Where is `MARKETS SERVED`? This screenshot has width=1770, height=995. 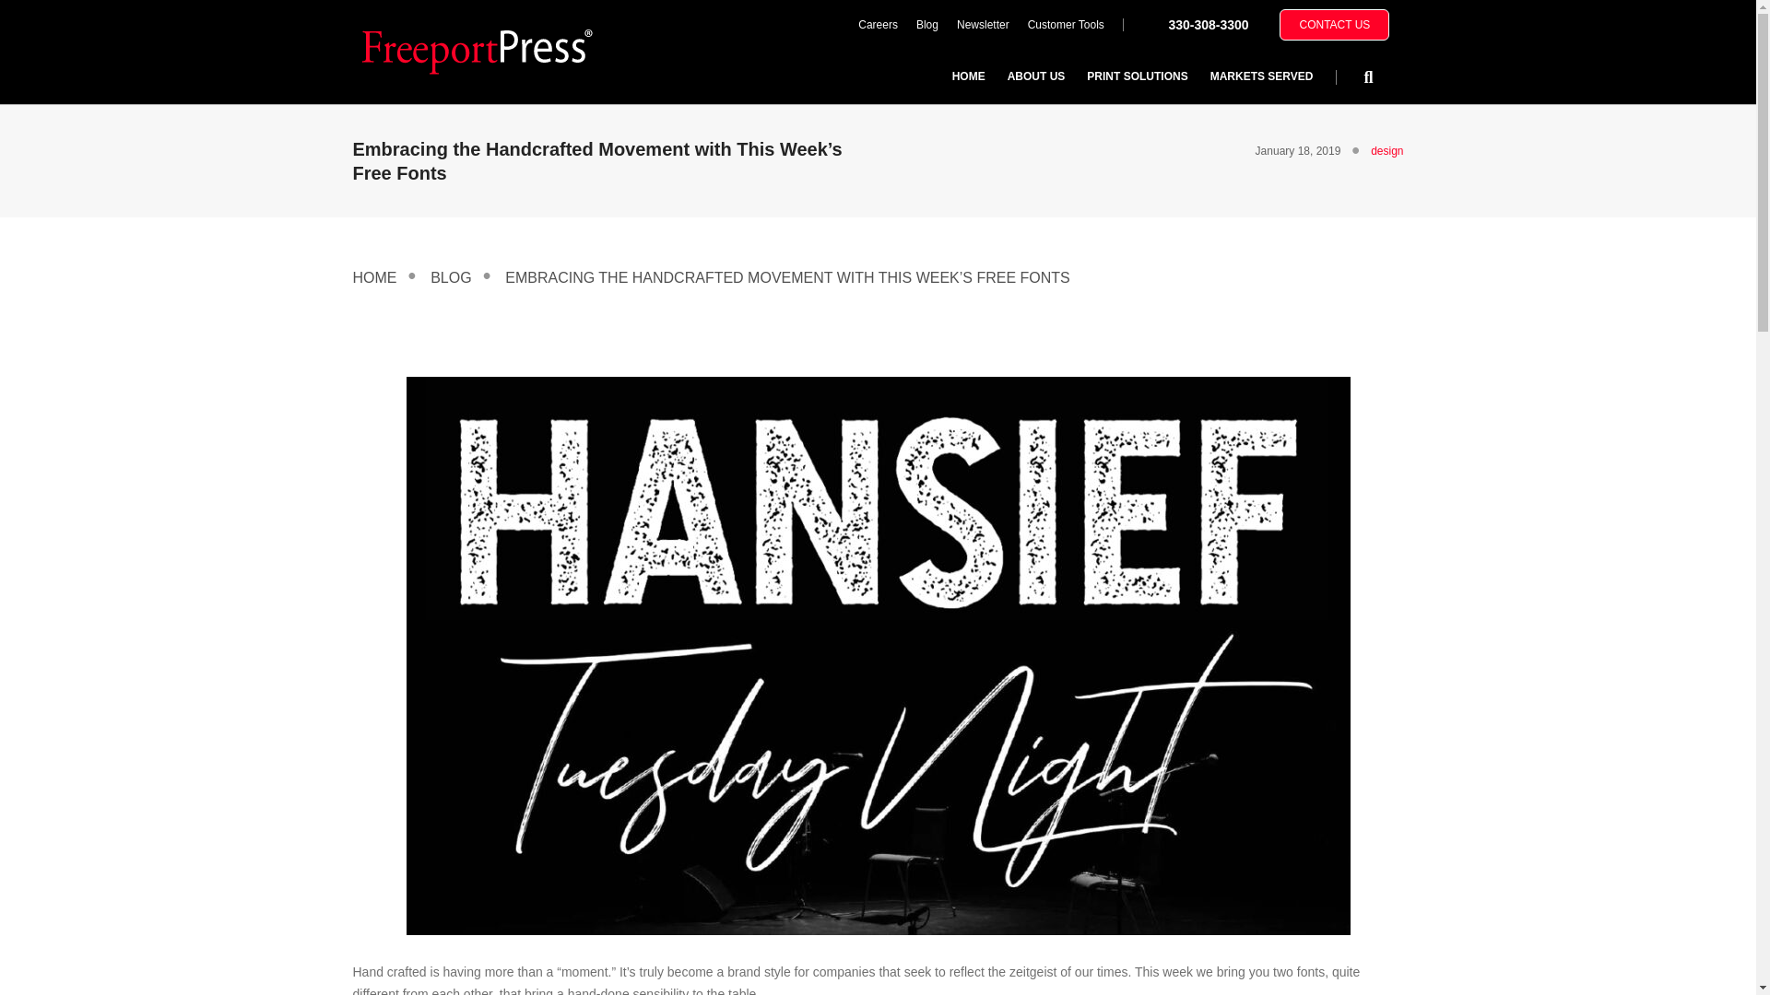
MARKETS SERVED is located at coordinates (1261, 76).